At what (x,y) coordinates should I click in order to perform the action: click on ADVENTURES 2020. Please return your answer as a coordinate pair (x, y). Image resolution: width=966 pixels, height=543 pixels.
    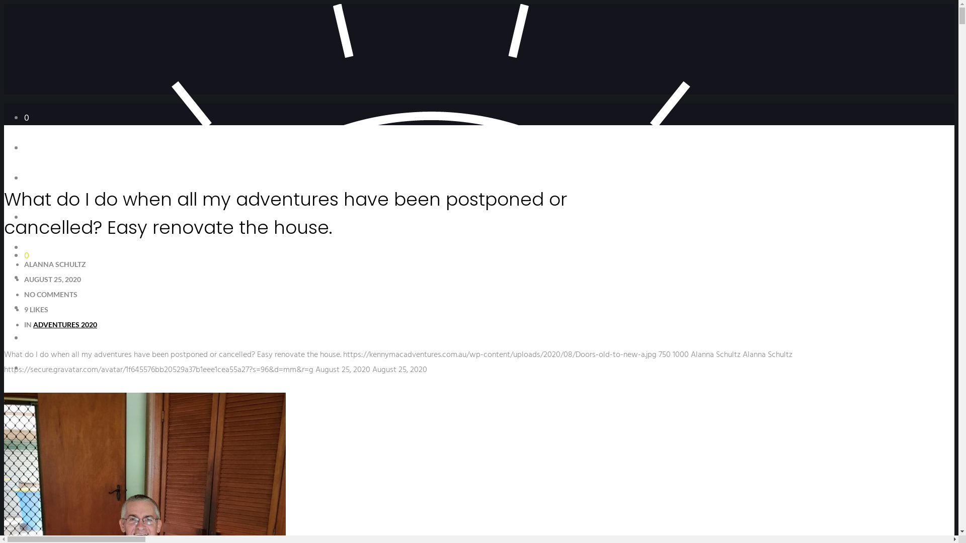
    Looking at the image, I should click on (65, 325).